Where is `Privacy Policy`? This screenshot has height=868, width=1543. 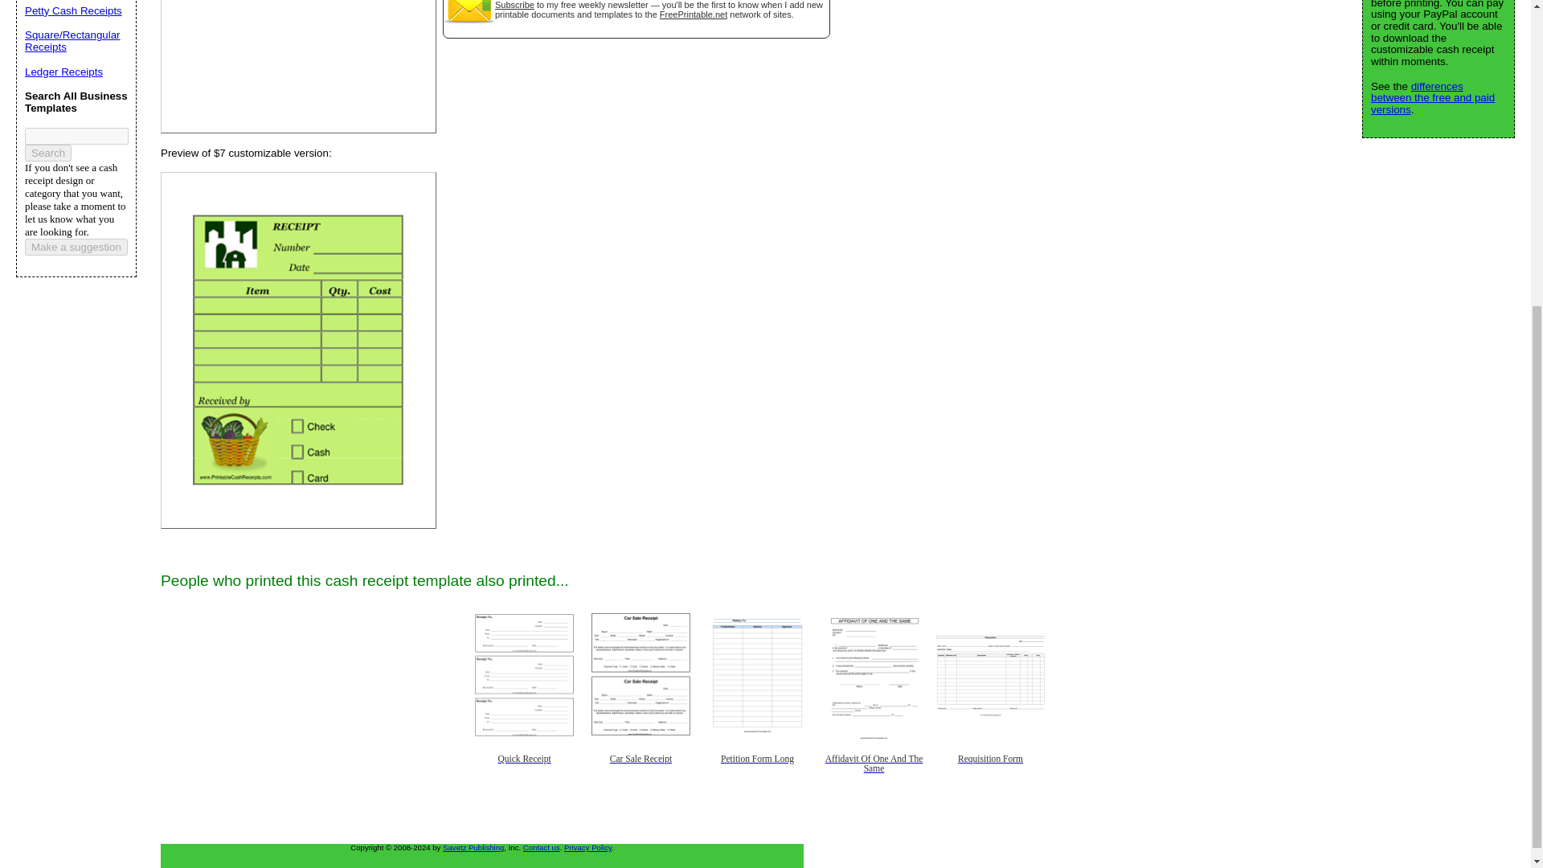 Privacy Policy is located at coordinates (587, 847).